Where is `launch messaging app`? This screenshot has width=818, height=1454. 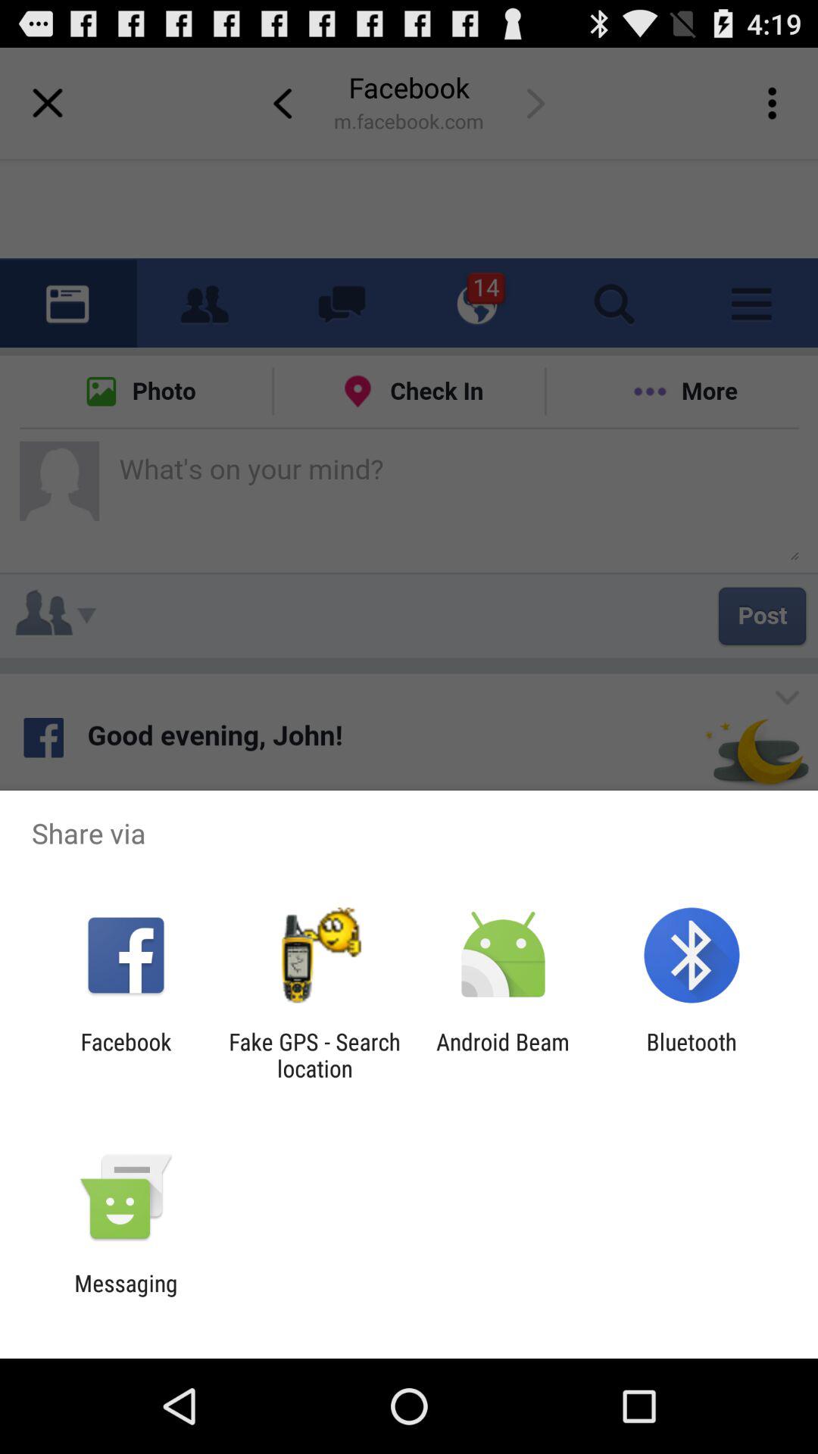
launch messaging app is located at coordinates (126, 1296).